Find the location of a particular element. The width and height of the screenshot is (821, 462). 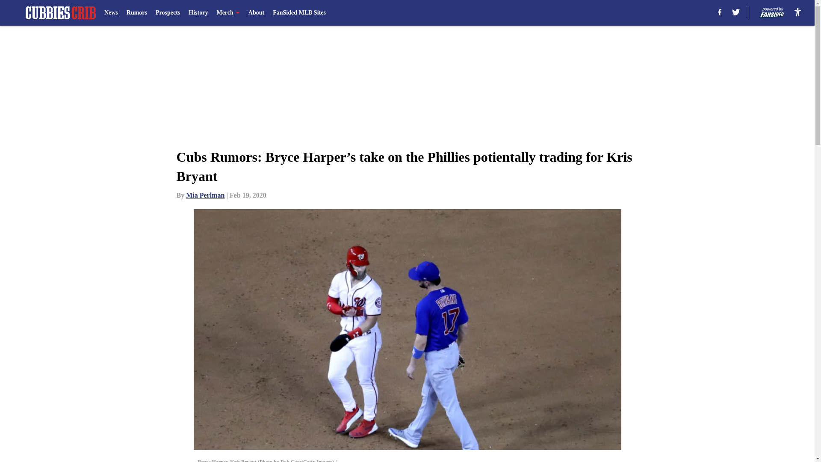

News is located at coordinates (111, 13).